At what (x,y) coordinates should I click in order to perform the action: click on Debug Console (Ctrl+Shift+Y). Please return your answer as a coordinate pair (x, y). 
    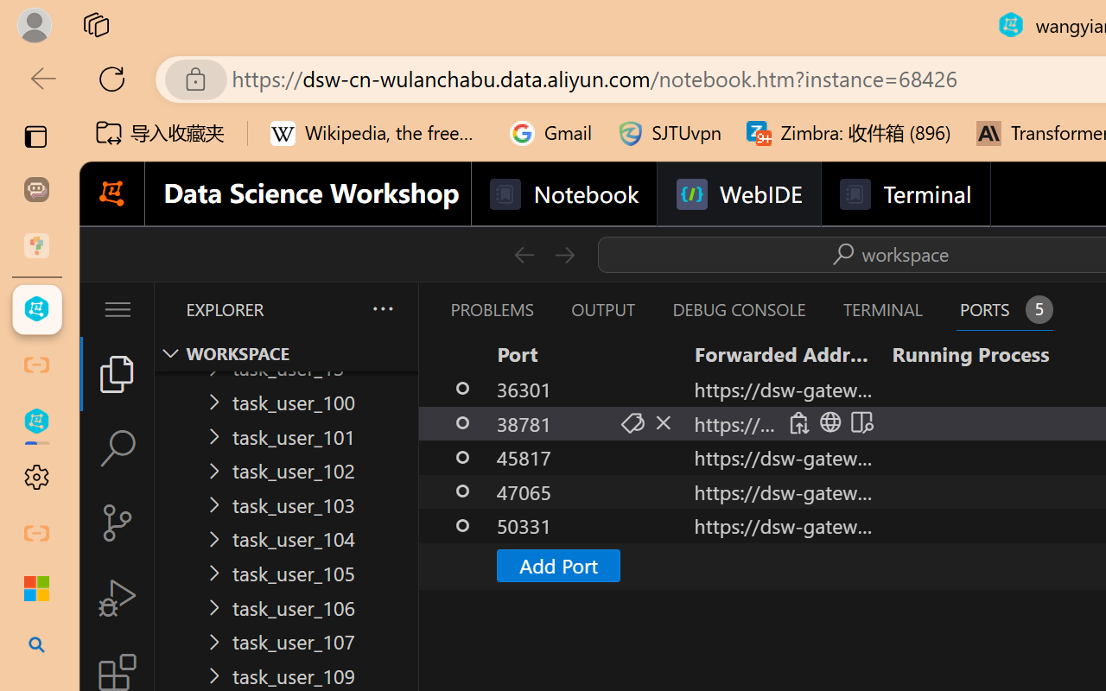
    Looking at the image, I should click on (738, 309).